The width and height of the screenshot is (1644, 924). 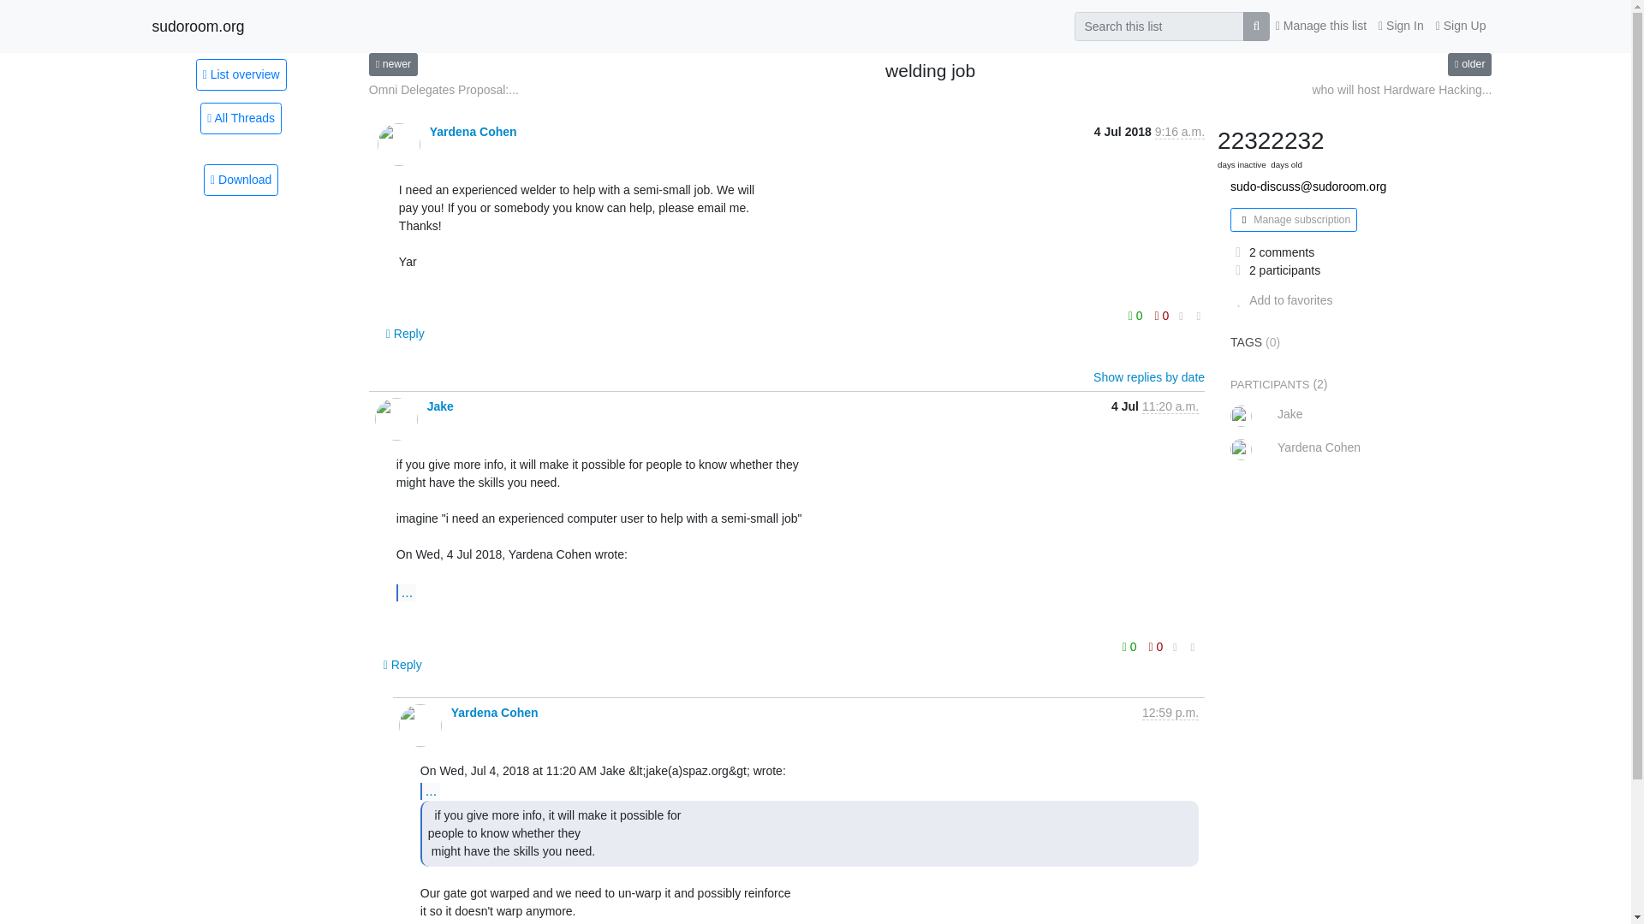 What do you see at coordinates (241, 74) in the screenshot?
I see `List overview` at bounding box center [241, 74].